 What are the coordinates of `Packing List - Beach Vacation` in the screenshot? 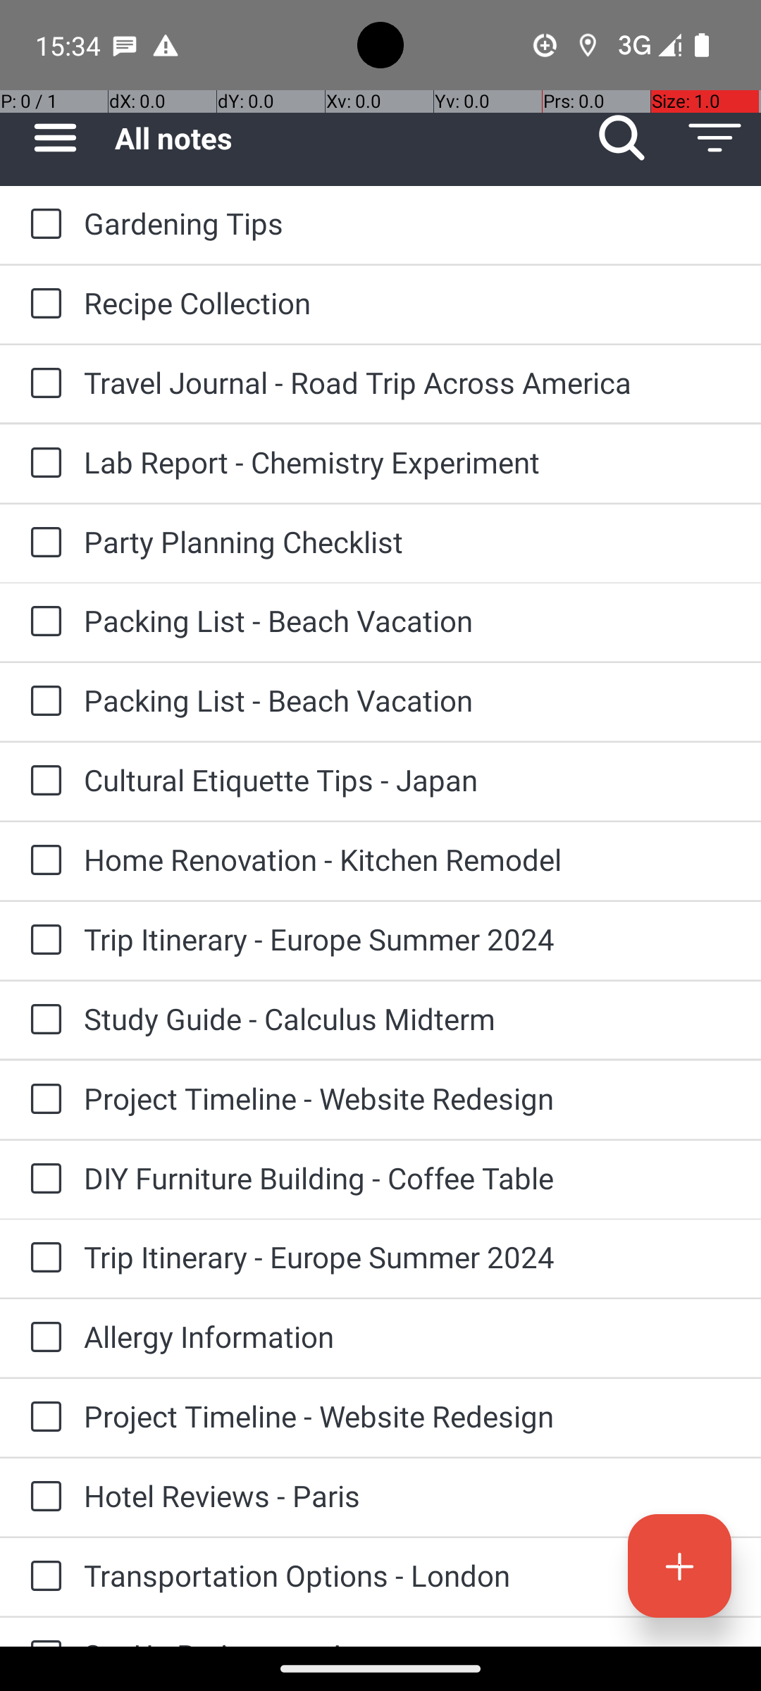 It's located at (409, 620).